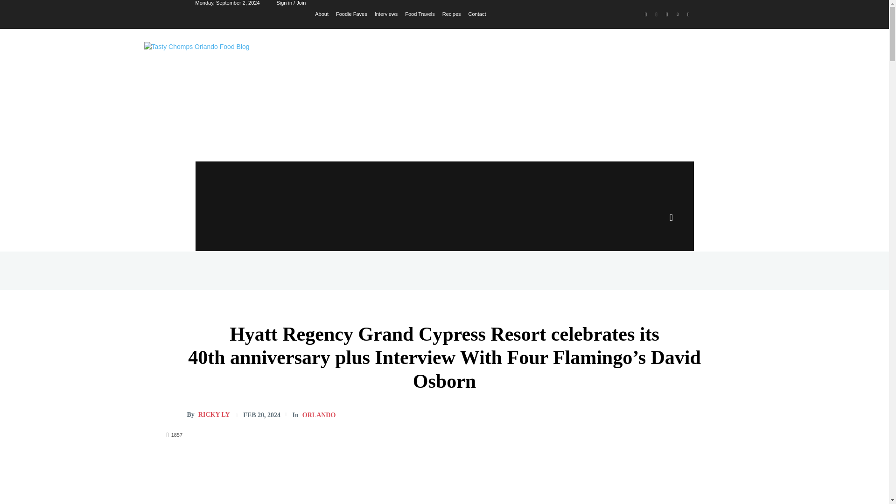 The height and width of the screenshot is (504, 896). Describe the element at coordinates (646, 15) in the screenshot. I see `Facebook` at that location.